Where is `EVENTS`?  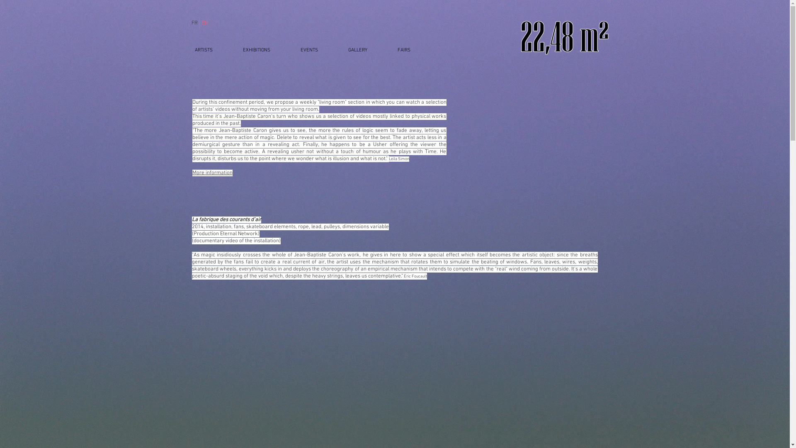
EVENTS is located at coordinates (309, 50).